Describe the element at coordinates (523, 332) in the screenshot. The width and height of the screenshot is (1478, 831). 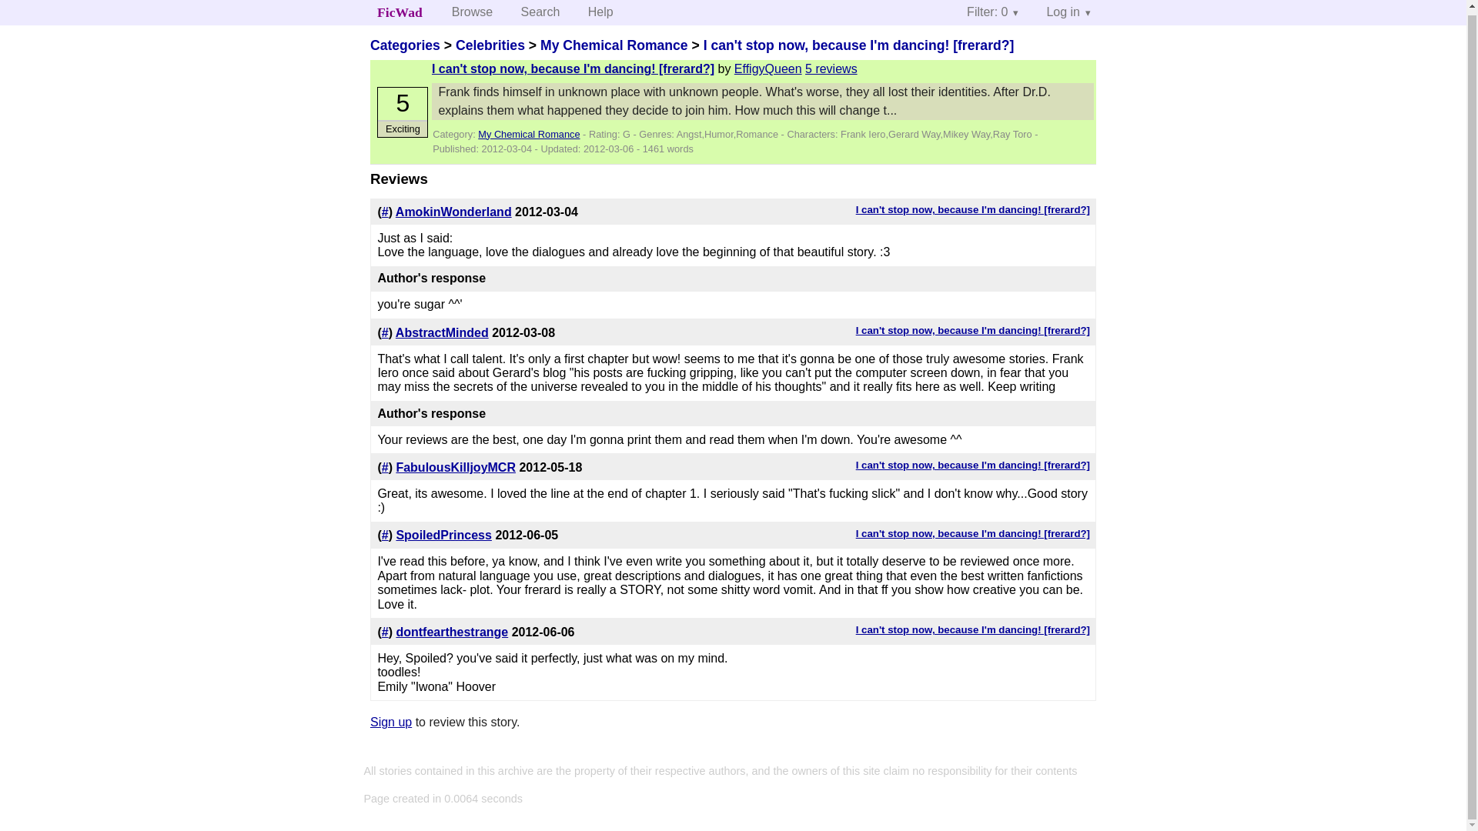
I see `2012-03-08 10:03:03` at that location.